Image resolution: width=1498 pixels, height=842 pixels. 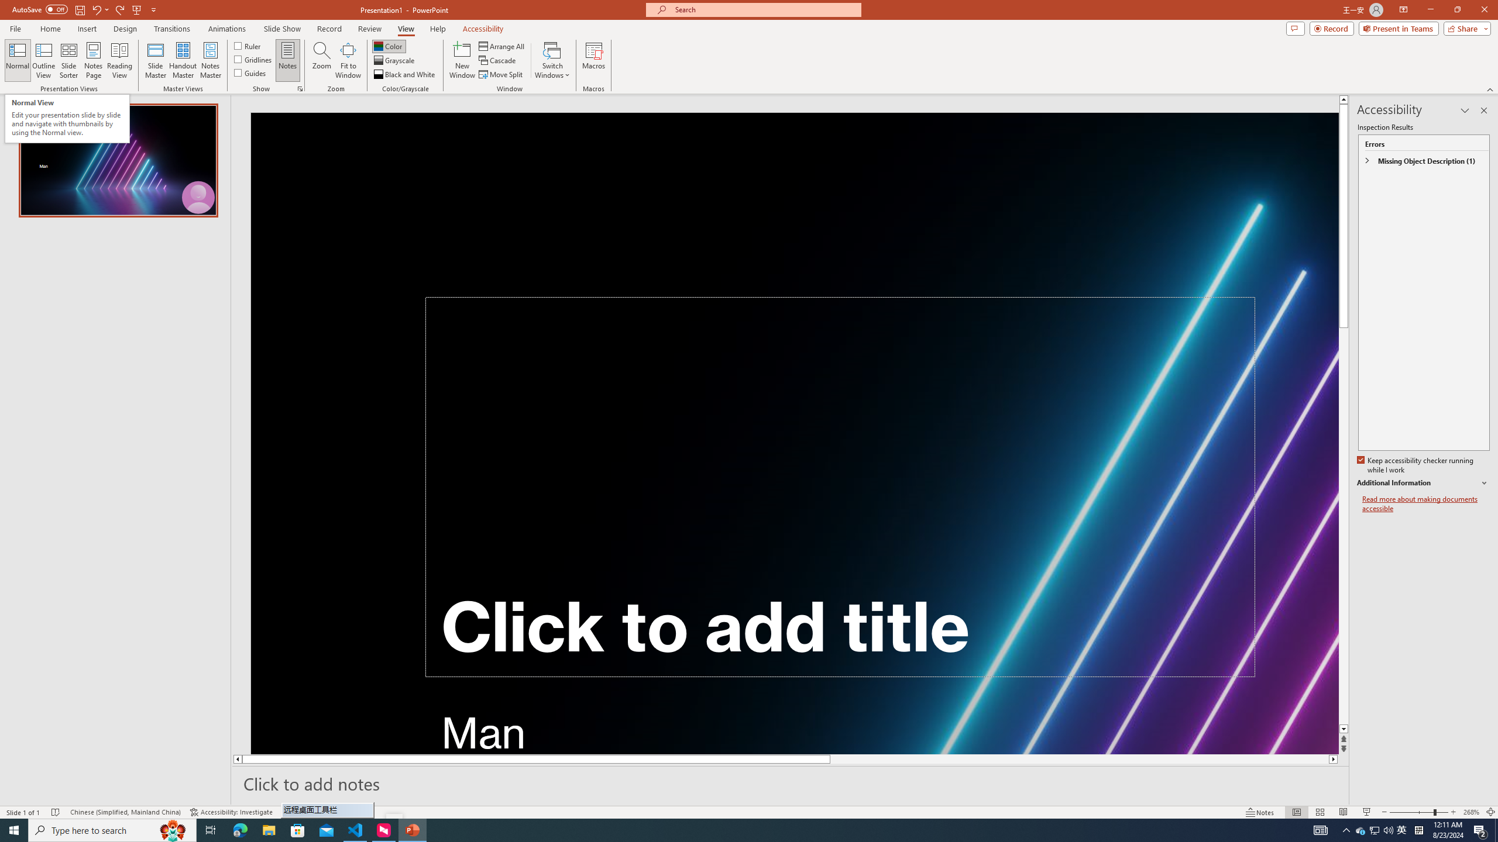 I want to click on New Window, so click(x=462, y=60).